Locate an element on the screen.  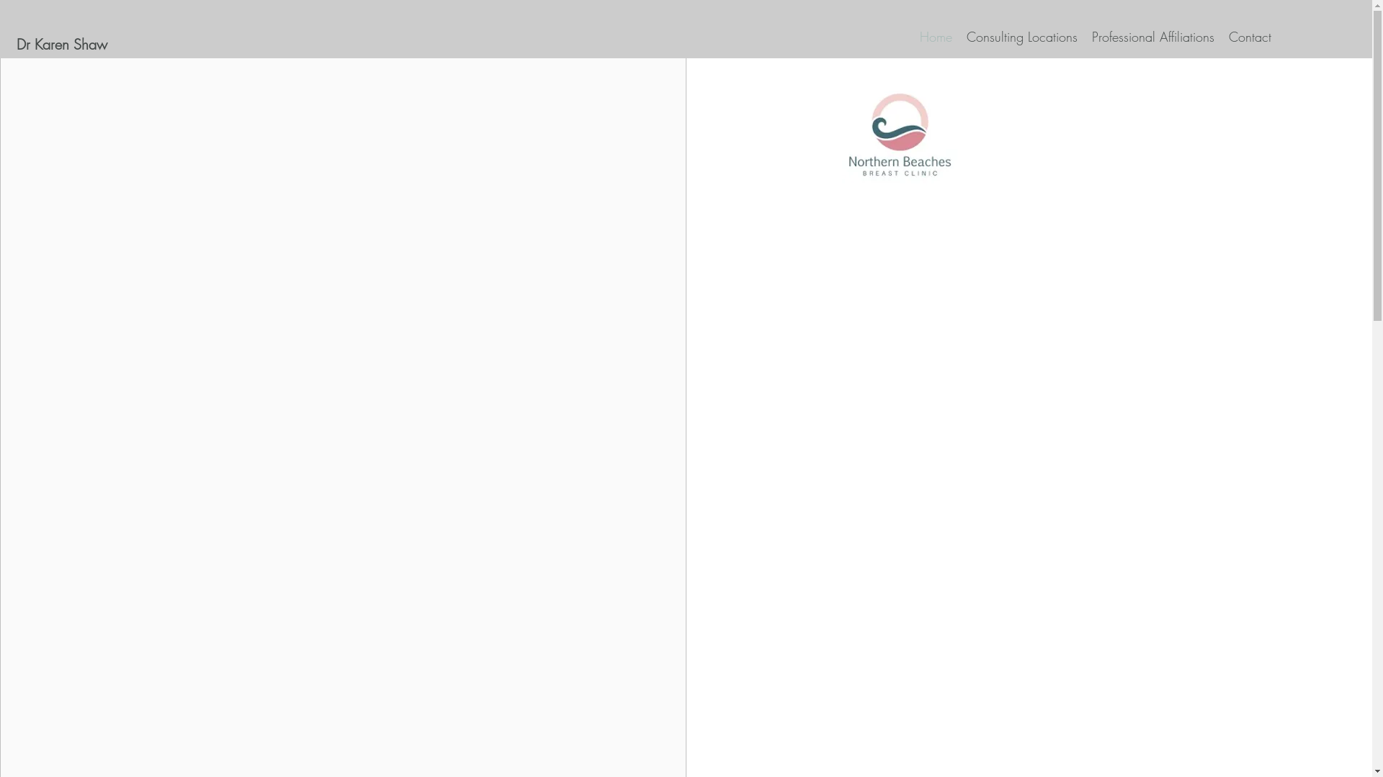
Home is located at coordinates (936, 37).